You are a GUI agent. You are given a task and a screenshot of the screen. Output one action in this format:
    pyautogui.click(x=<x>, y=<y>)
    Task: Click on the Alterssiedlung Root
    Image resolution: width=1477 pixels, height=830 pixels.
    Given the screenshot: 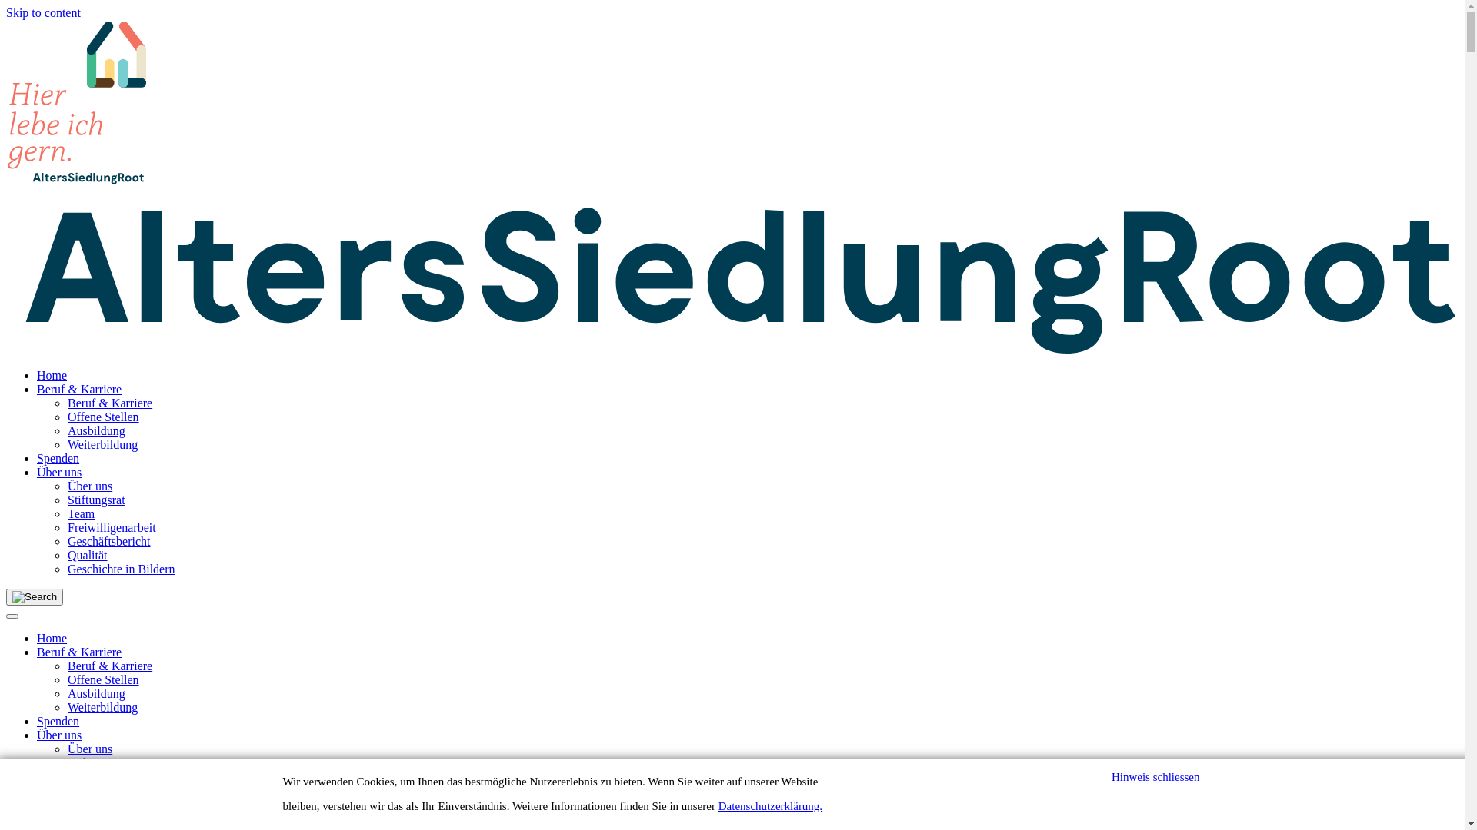 What is the action you would take?
    pyautogui.click(x=732, y=266)
    